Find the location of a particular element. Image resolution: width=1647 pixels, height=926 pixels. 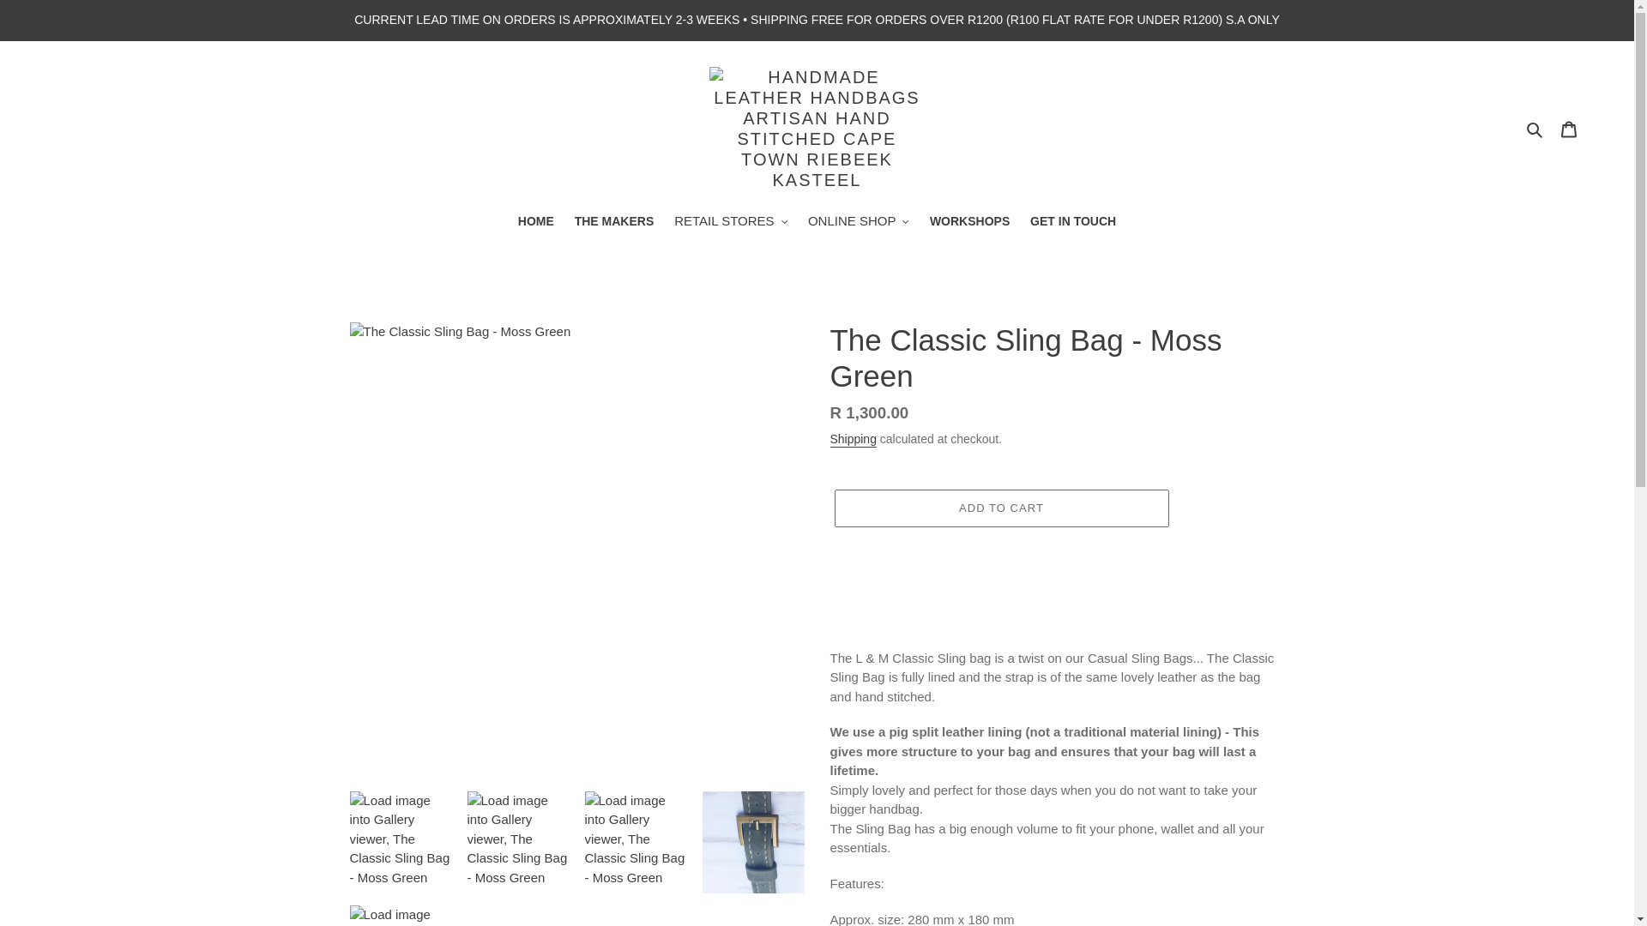

Search is located at coordinates (1535, 129).